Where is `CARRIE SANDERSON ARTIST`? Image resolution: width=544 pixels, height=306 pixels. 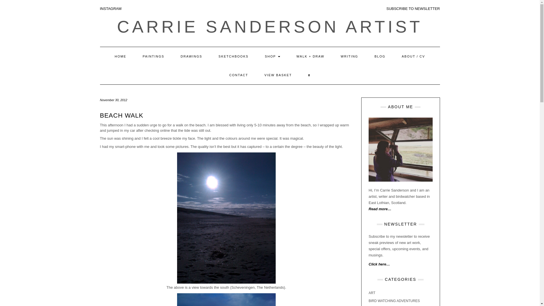 CARRIE SANDERSON ARTIST is located at coordinates (270, 27).